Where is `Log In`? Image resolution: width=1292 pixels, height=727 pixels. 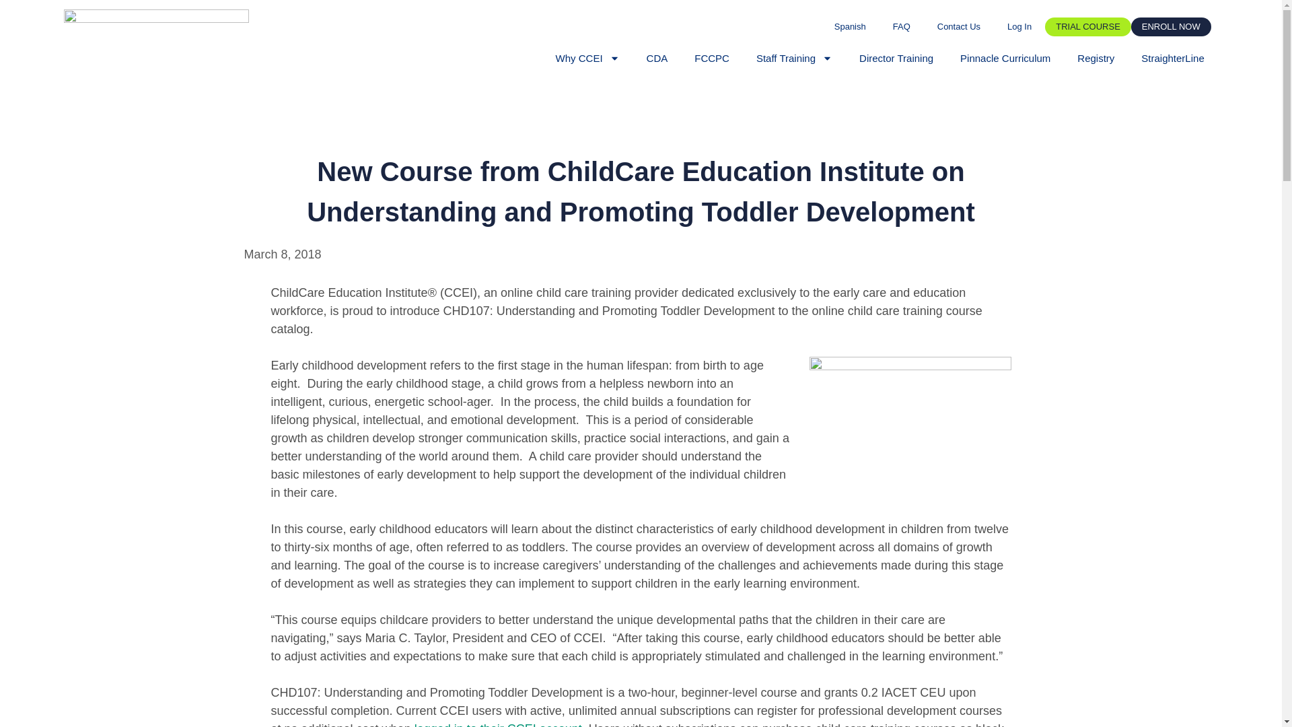 Log In is located at coordinates (1019, 27).